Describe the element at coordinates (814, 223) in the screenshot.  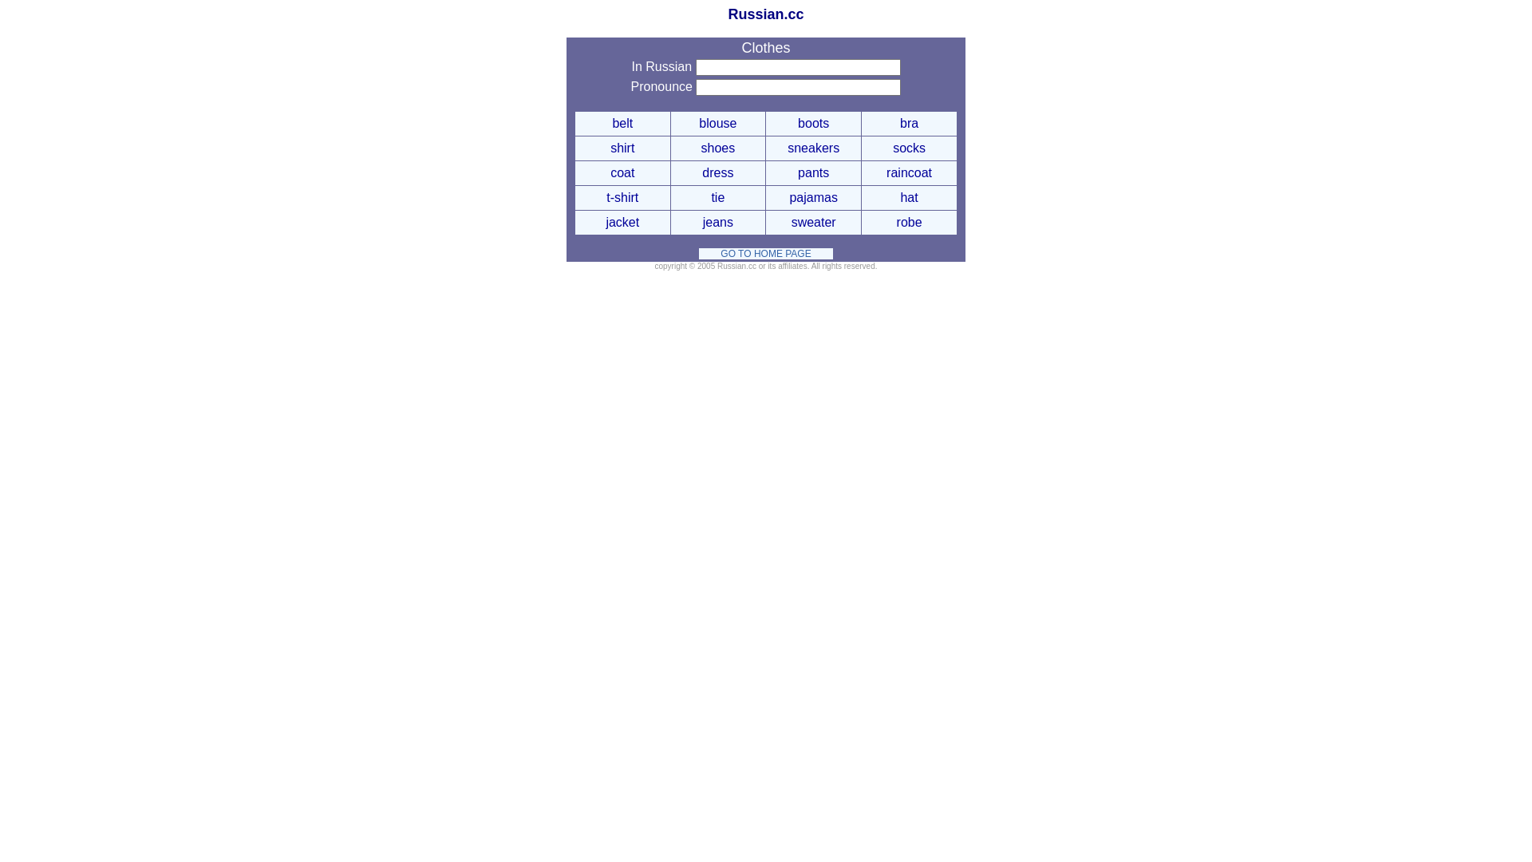
I see `sweater` at that location.